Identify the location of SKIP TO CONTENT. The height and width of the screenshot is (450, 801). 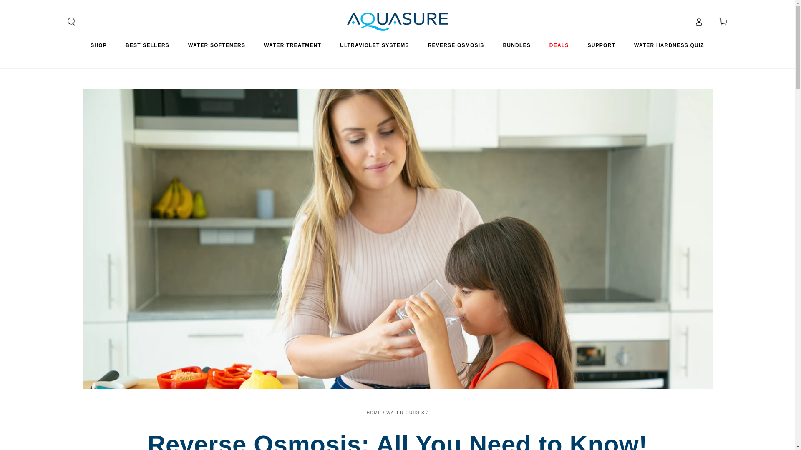
(37, 8).